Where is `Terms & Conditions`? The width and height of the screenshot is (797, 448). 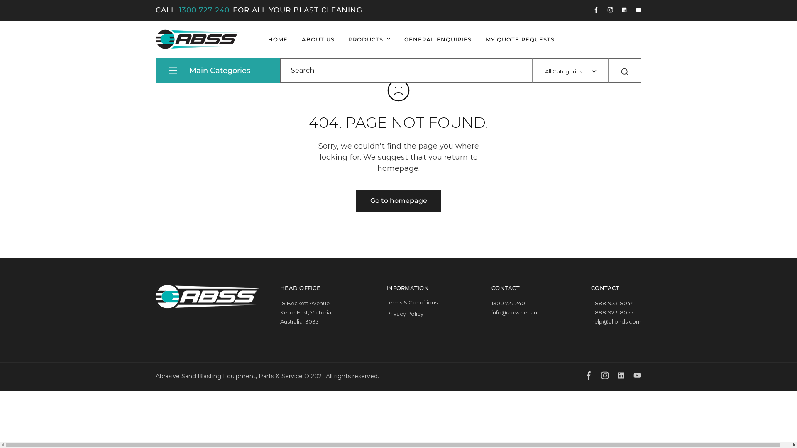 Terms & Conditions is located at coordinates (412, 302).